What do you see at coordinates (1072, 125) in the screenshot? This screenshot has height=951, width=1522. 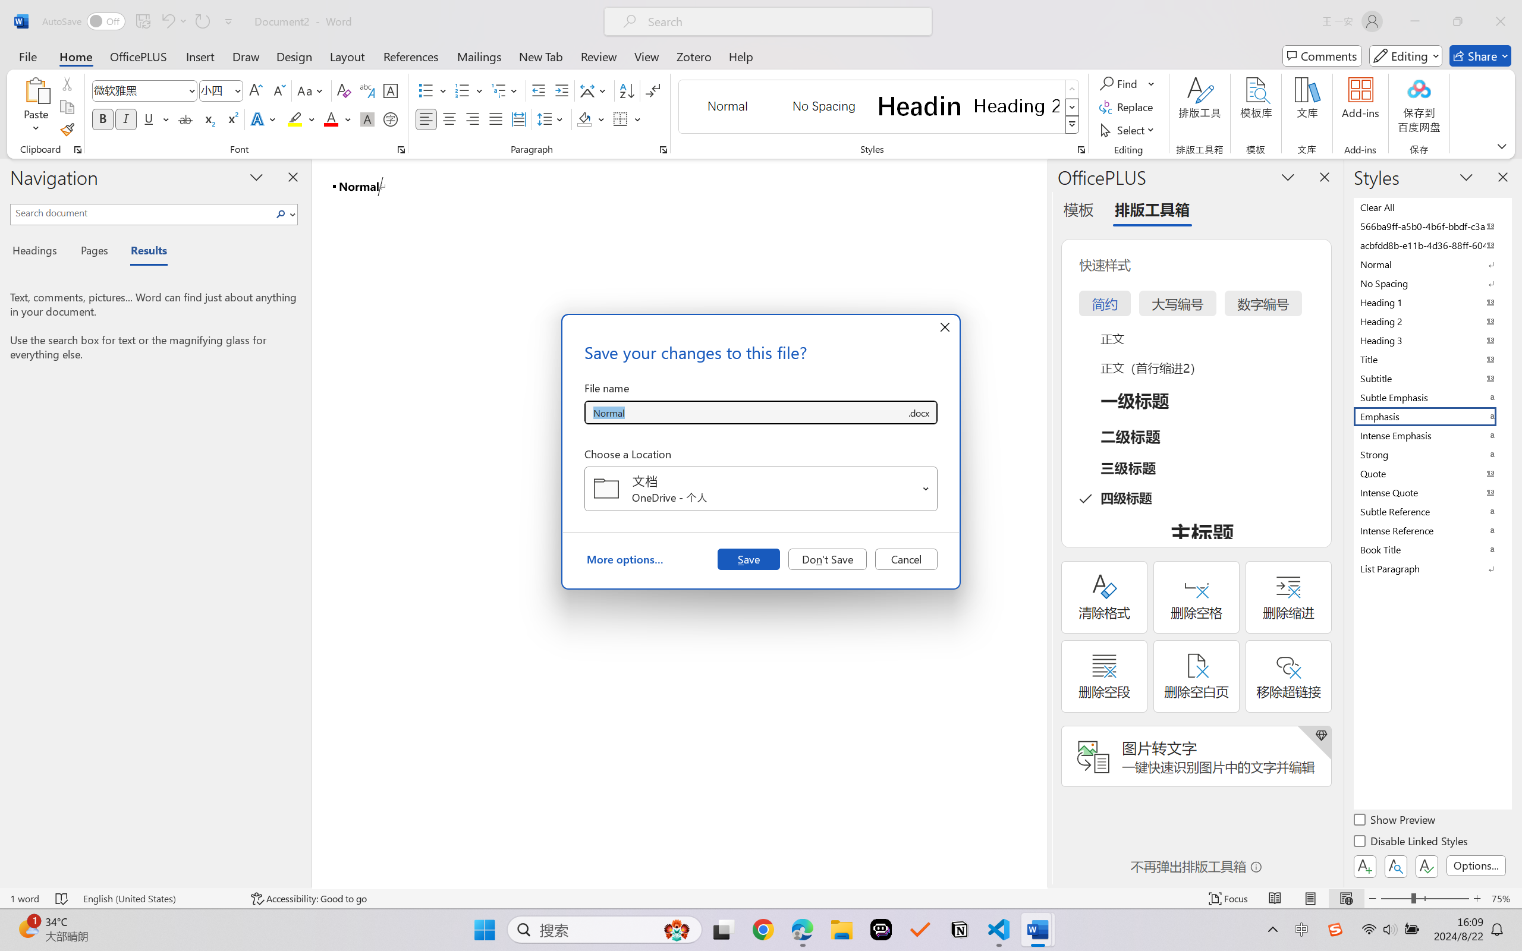 I see `Class: NetUIImage` at bounding box center [1072, 125].